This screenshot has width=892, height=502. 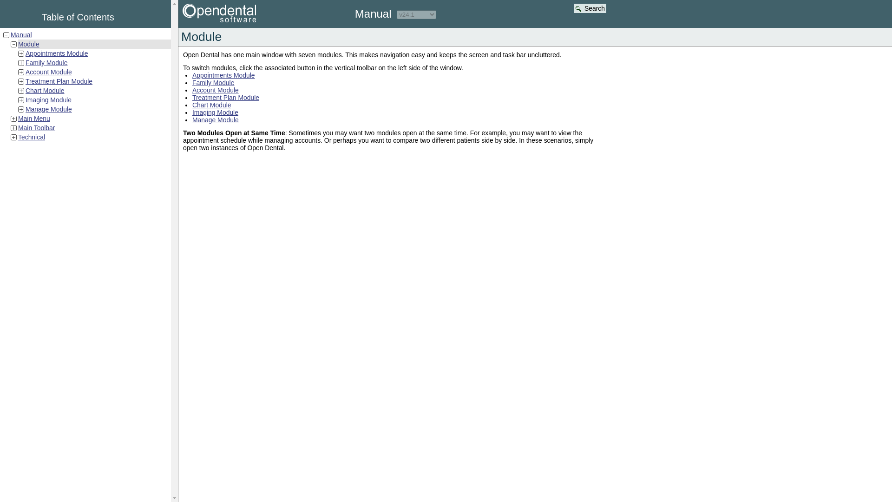 What do you see at coordinates (28, 44) in the screenshot?
I see `Module` at bounding box center [28, 44].